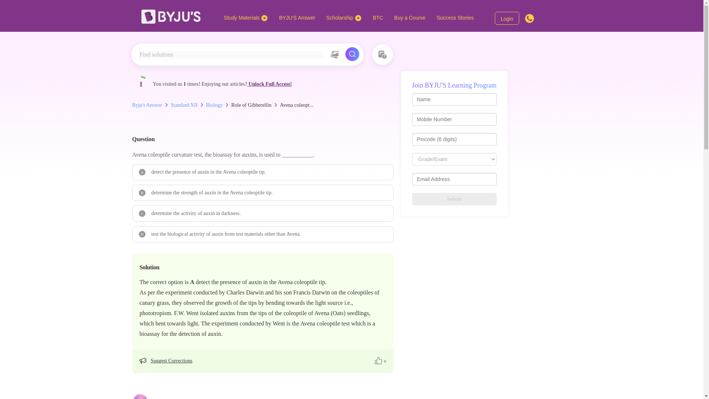 Image resolution: width=709 pixels, height=399 pixels. Describe the element at coordinates (246, 17) in the screenshot. I see `Study Materials` at that location.